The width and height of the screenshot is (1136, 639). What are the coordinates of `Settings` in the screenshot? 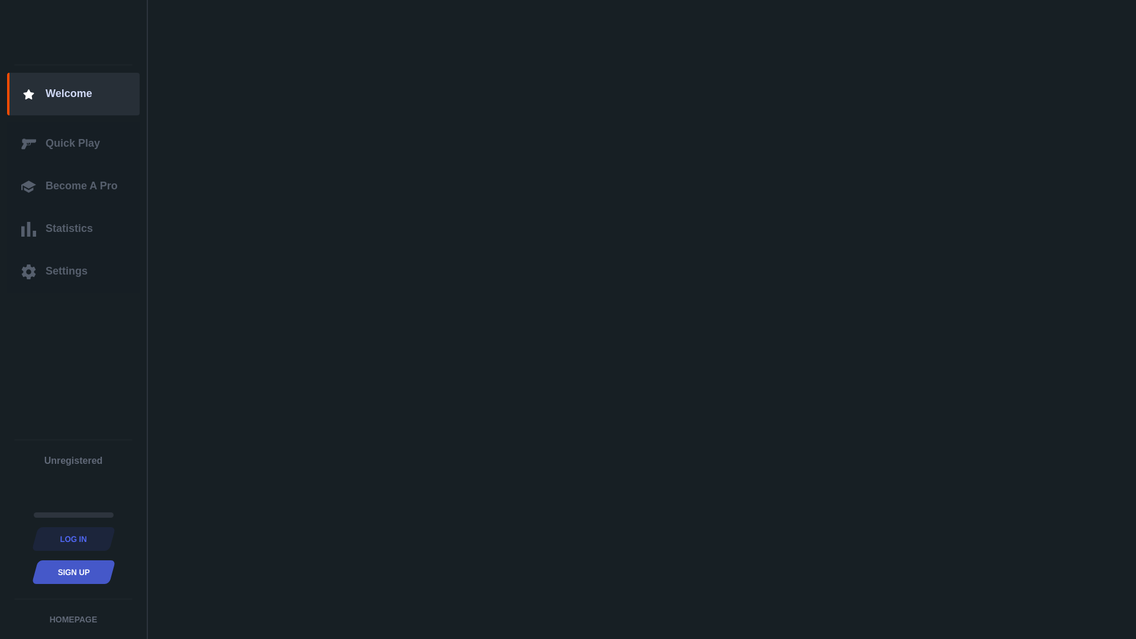 It's located at (73, 272).